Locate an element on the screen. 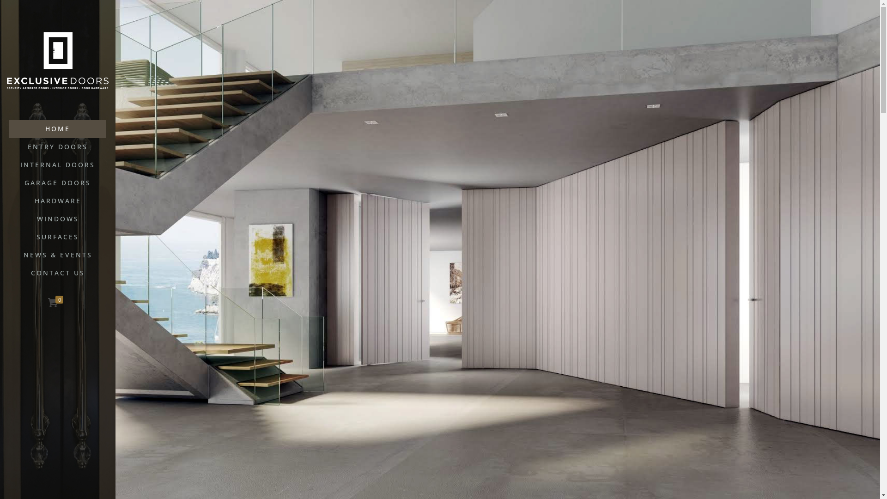  NEWS & EVENTS is located at coordinates (58, 255).